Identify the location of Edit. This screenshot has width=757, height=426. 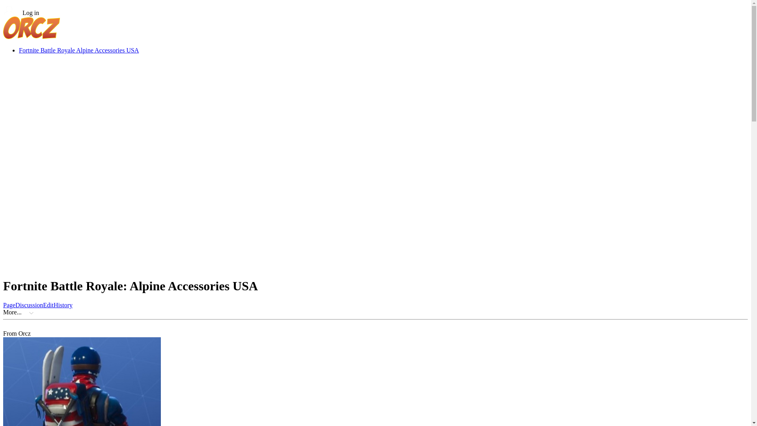
(48, 305).